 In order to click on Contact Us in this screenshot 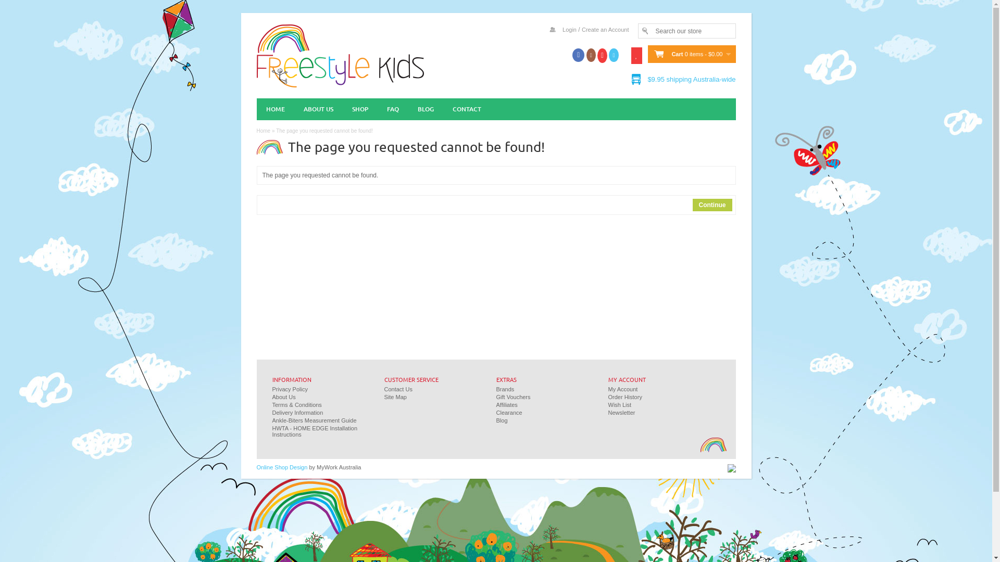, I will do `click(398, 389)`.